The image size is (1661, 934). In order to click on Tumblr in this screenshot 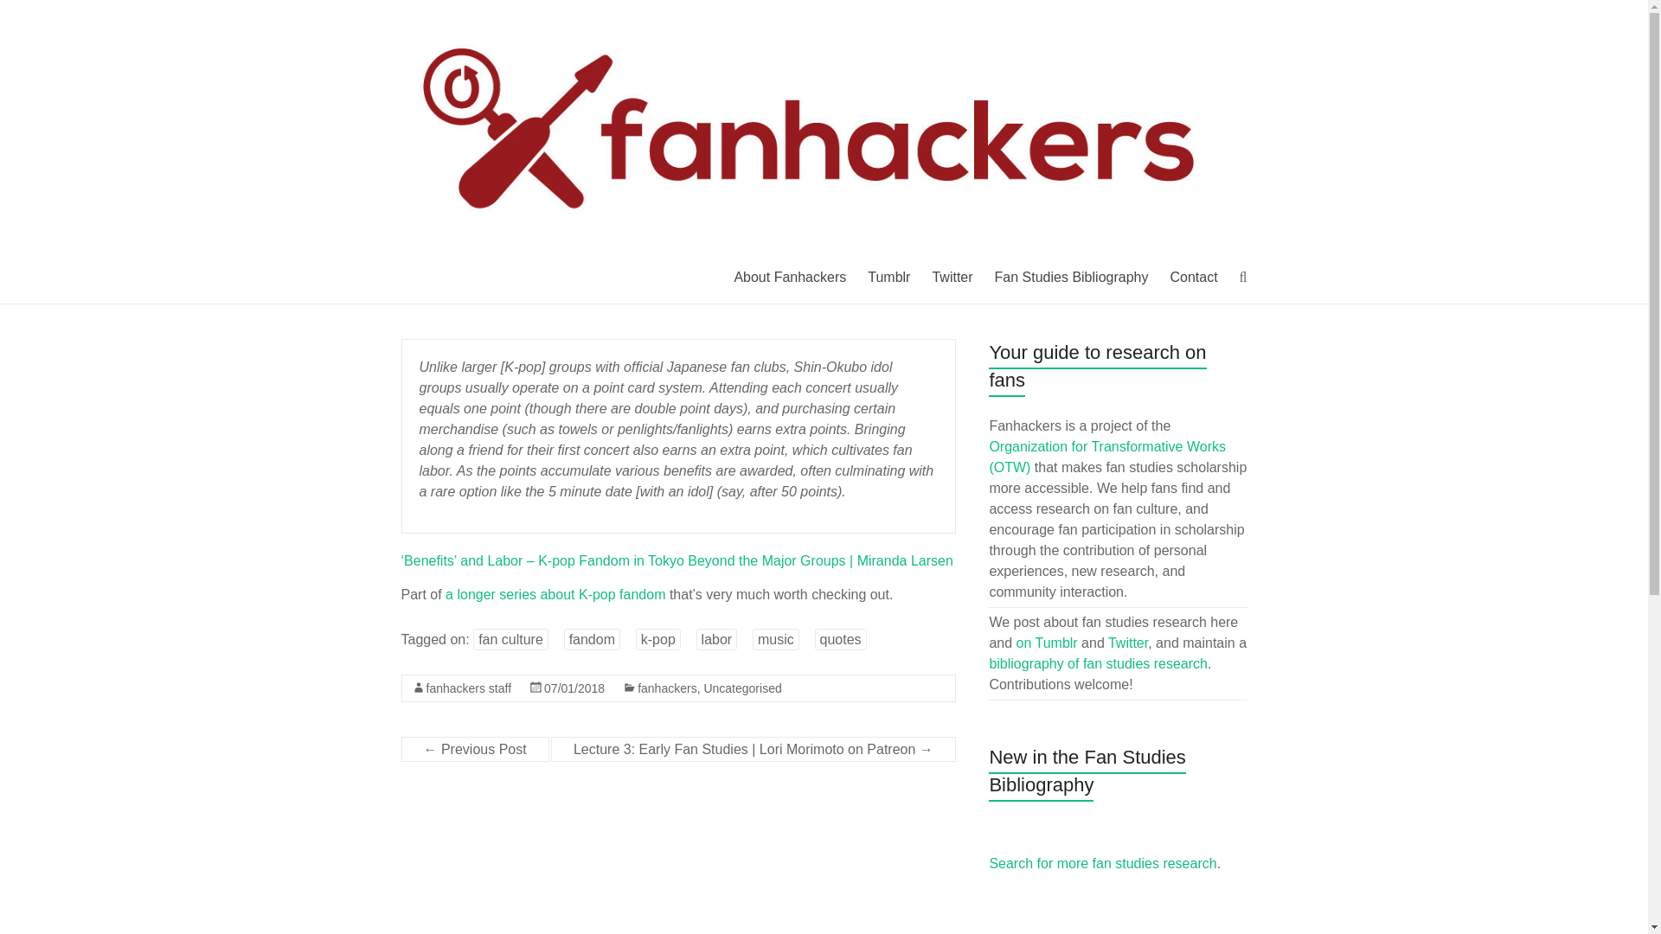, I will do `click(888, 277)`.